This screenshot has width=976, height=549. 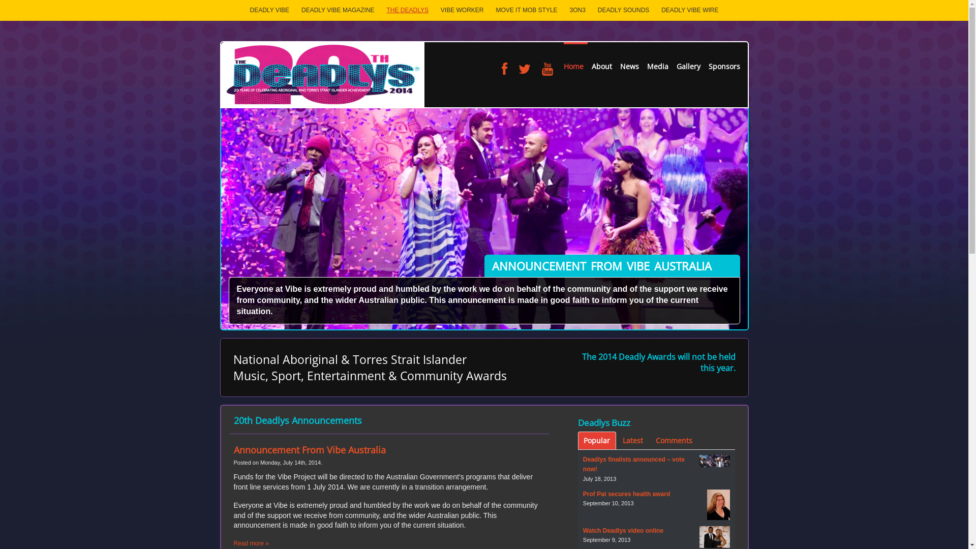 I want to click on Announcement From Vibe Australia, so click(x=310, y=450).